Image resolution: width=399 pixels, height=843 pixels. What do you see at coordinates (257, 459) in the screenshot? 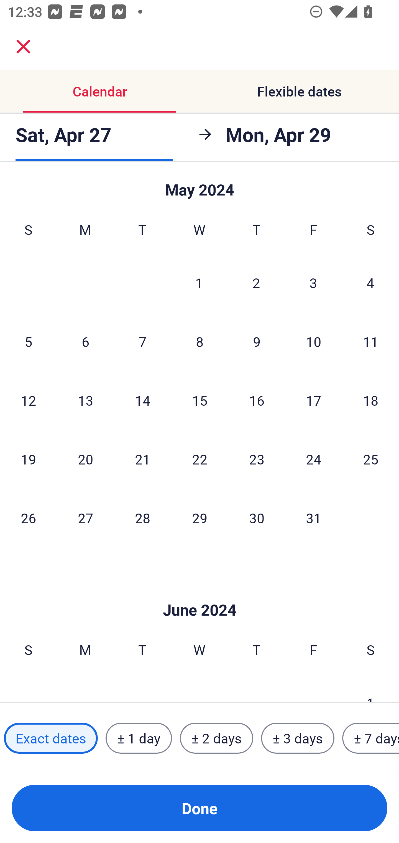
I see `23 Thursday, May 23, 2024` at bounding box center [257, 459].